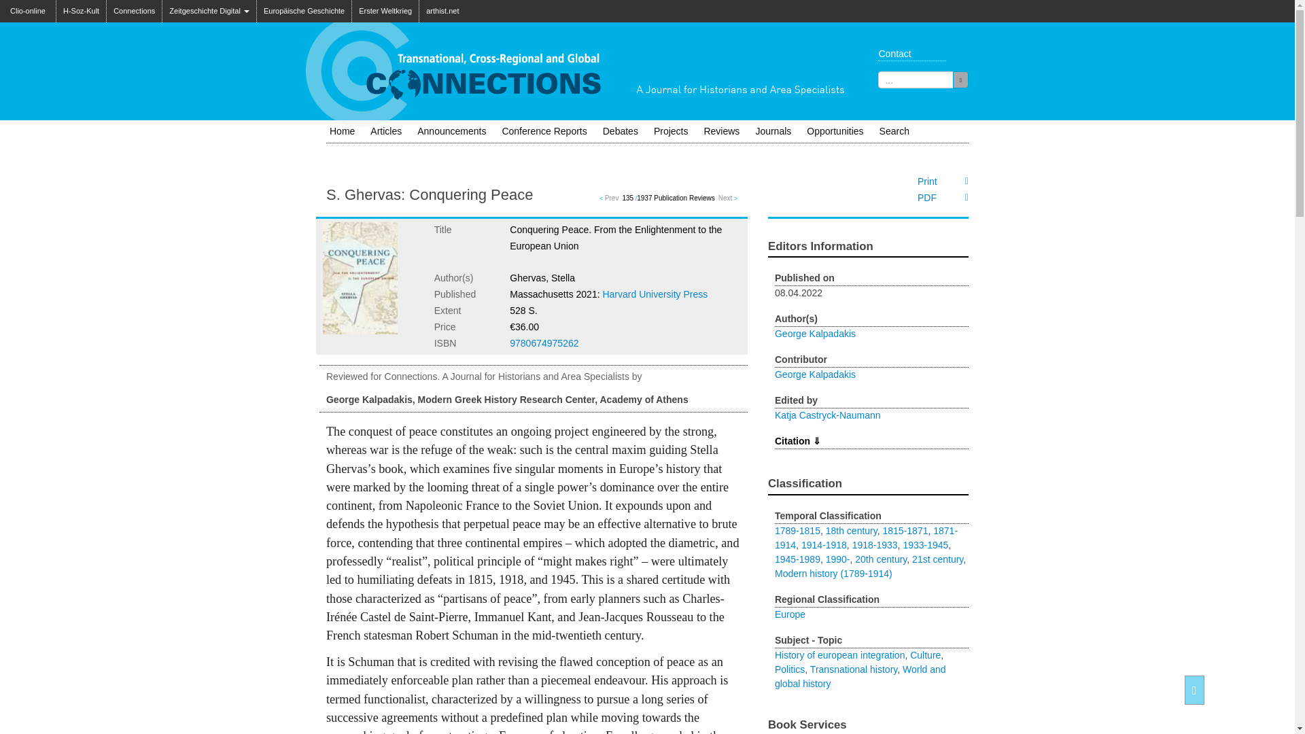 This screenshot has height=734, width=1305. Describe the element at coordinates (894, 131) in the screenshot. I see `Search` at that location.